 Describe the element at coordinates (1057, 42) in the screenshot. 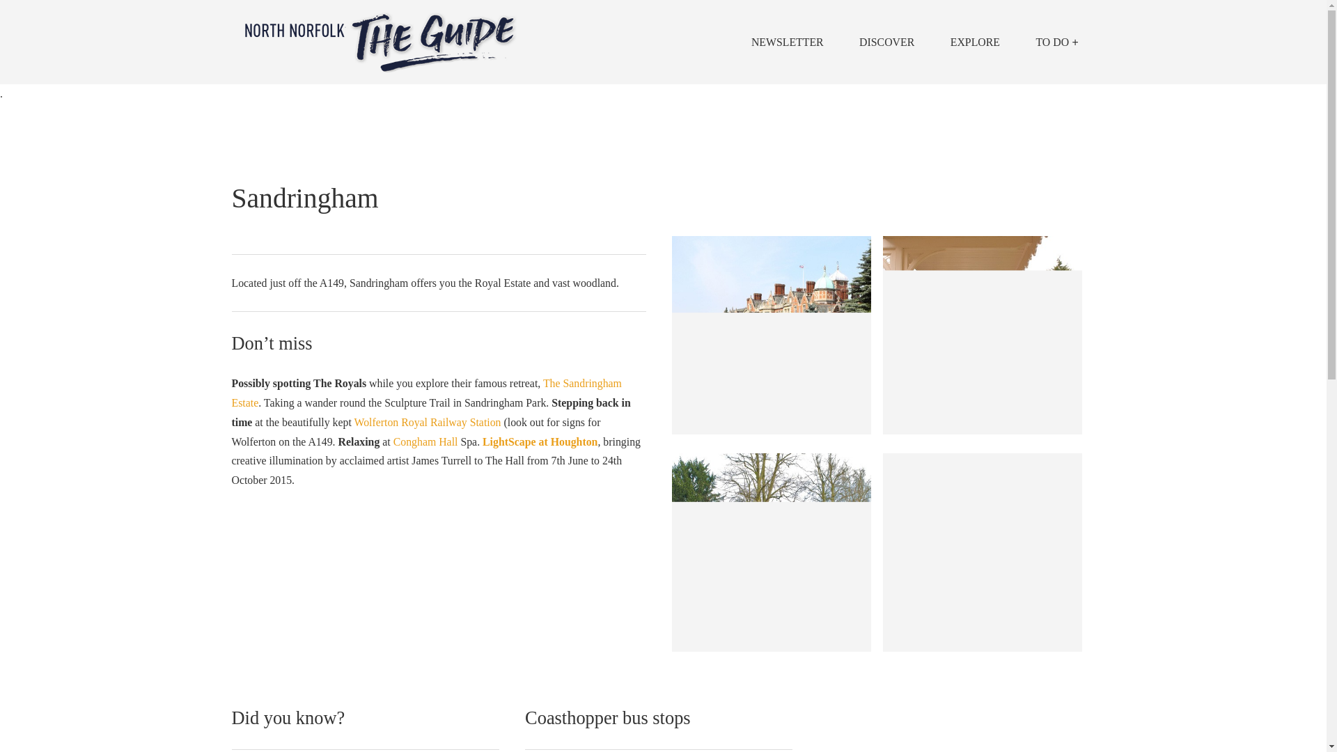

I see `TO DO` at that location.